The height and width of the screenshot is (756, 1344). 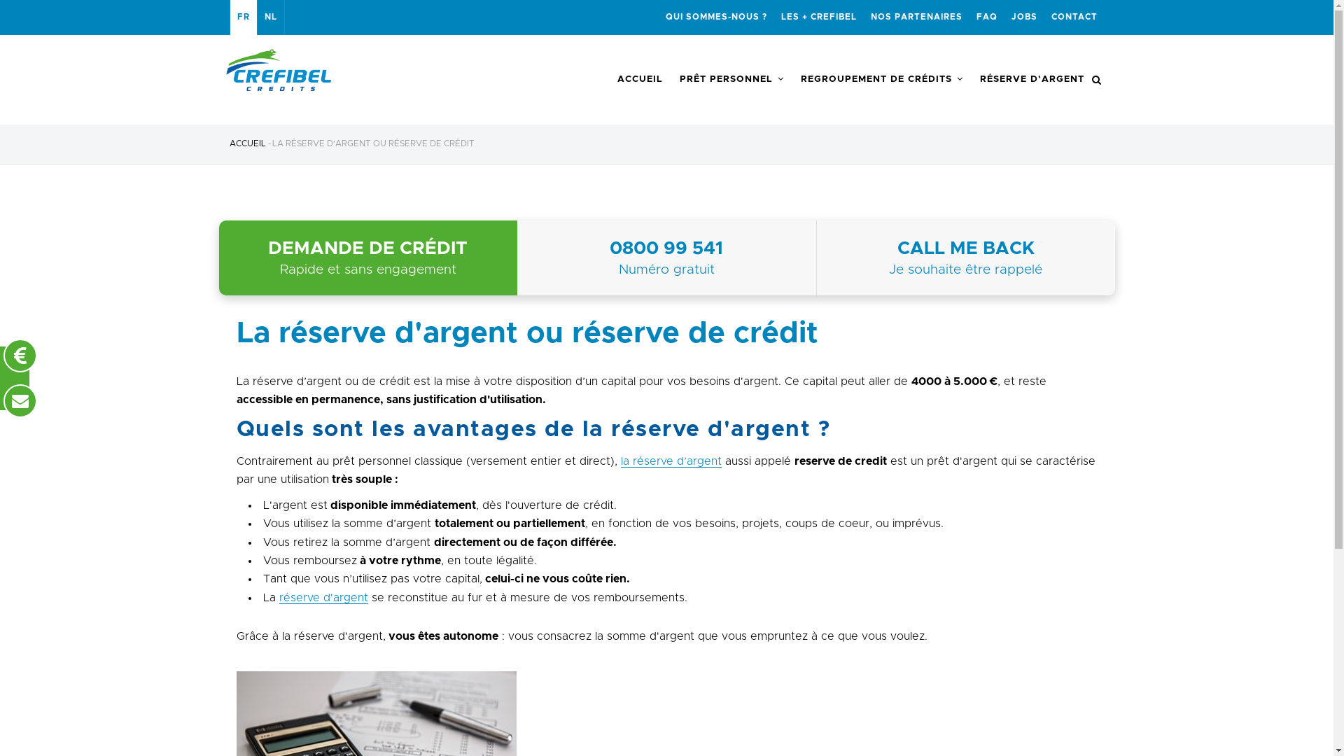 What do you see at coordinates (248, 143) in the screenshot?
I see `ACCUEIL` at bounding box center [248, 143].